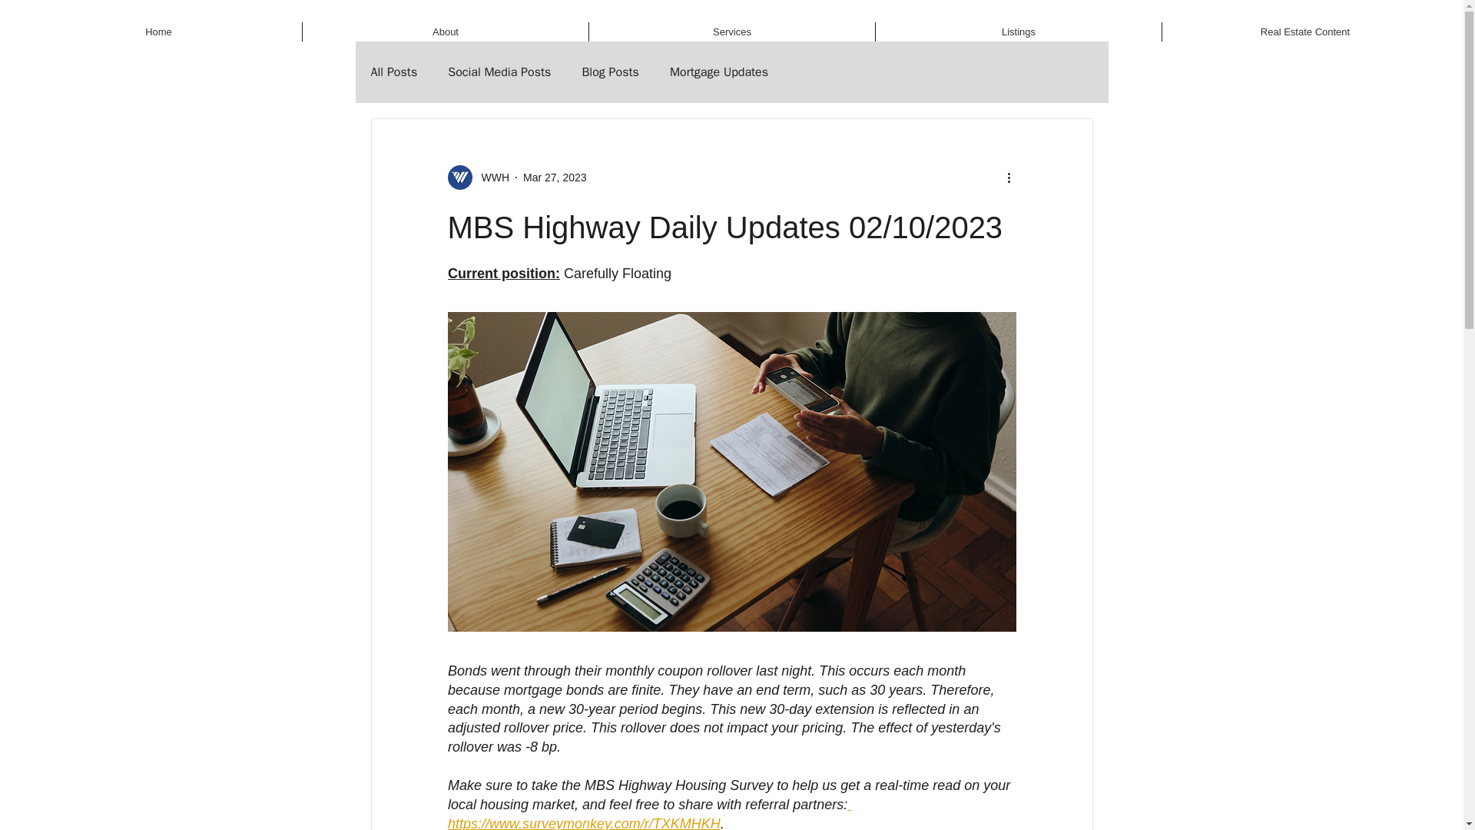 Image resolution: width=1475 pixels, height=830 pixels. What do you see at coordinates (490, 177) in the screenshot?
I see `WWH` at bounding box center [490, 177].